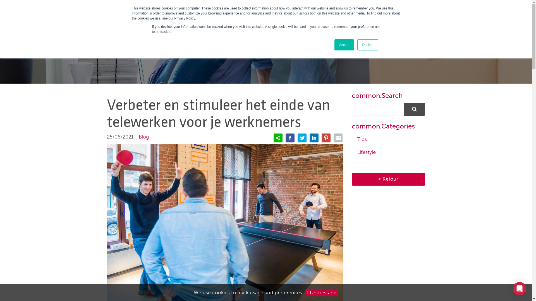 The image size is (536, 301). Describe the element at coordinates (205, 11) in the screenshot. I see `Services` at that location.